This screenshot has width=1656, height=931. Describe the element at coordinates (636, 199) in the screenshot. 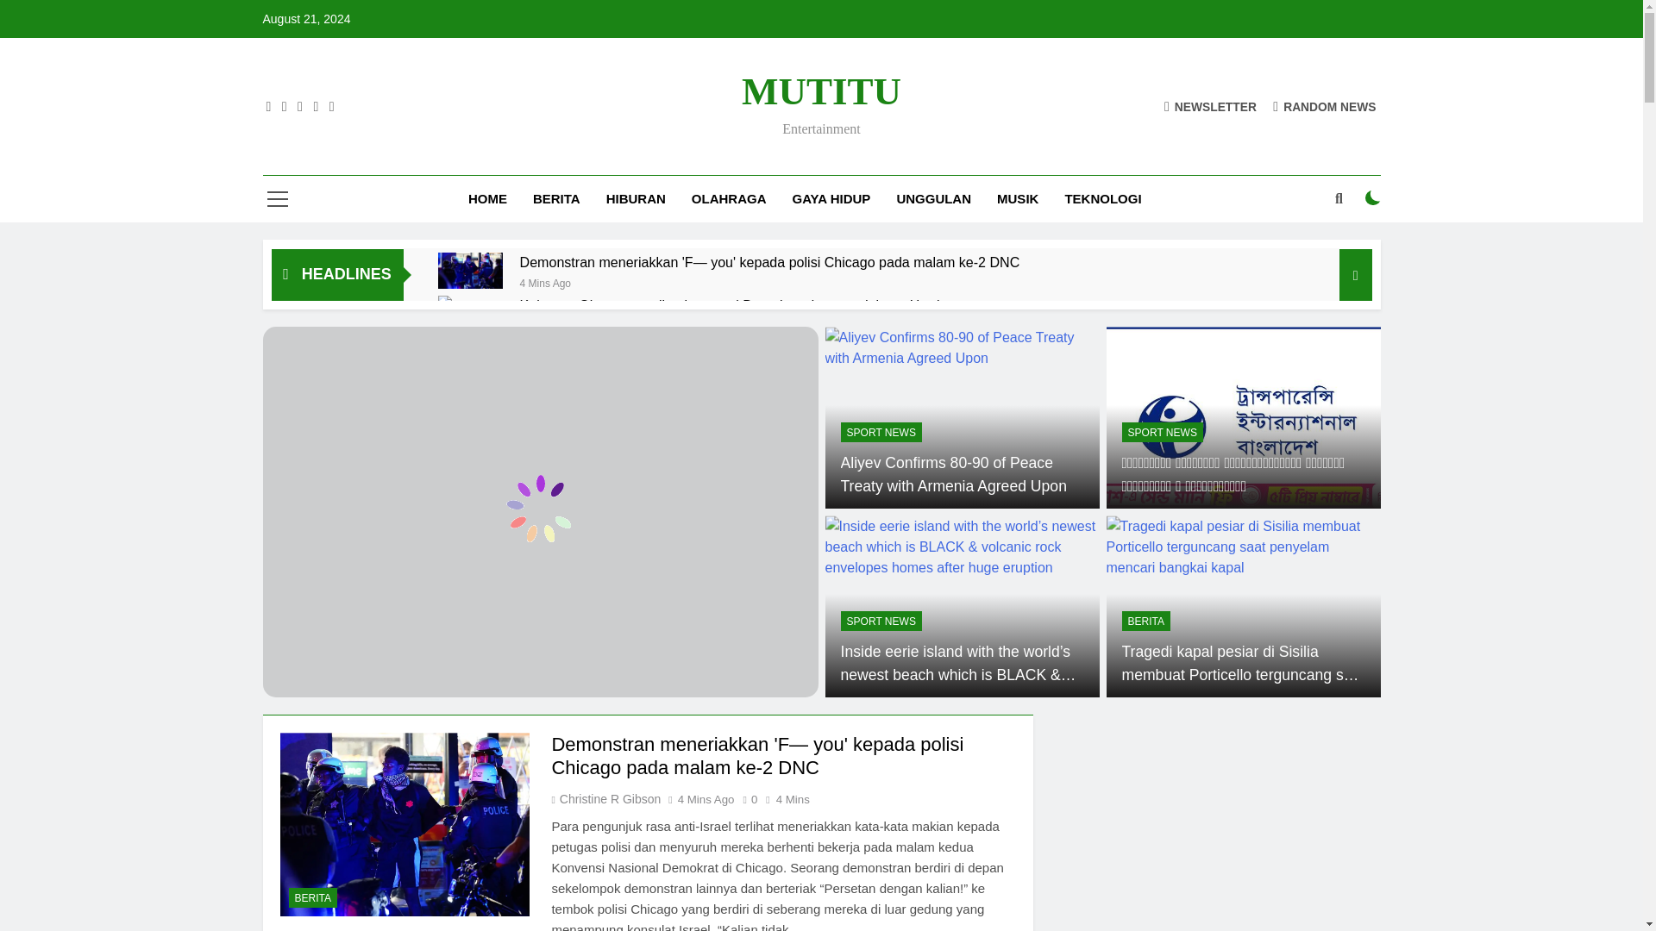

I see `HIBURAN` at that location.